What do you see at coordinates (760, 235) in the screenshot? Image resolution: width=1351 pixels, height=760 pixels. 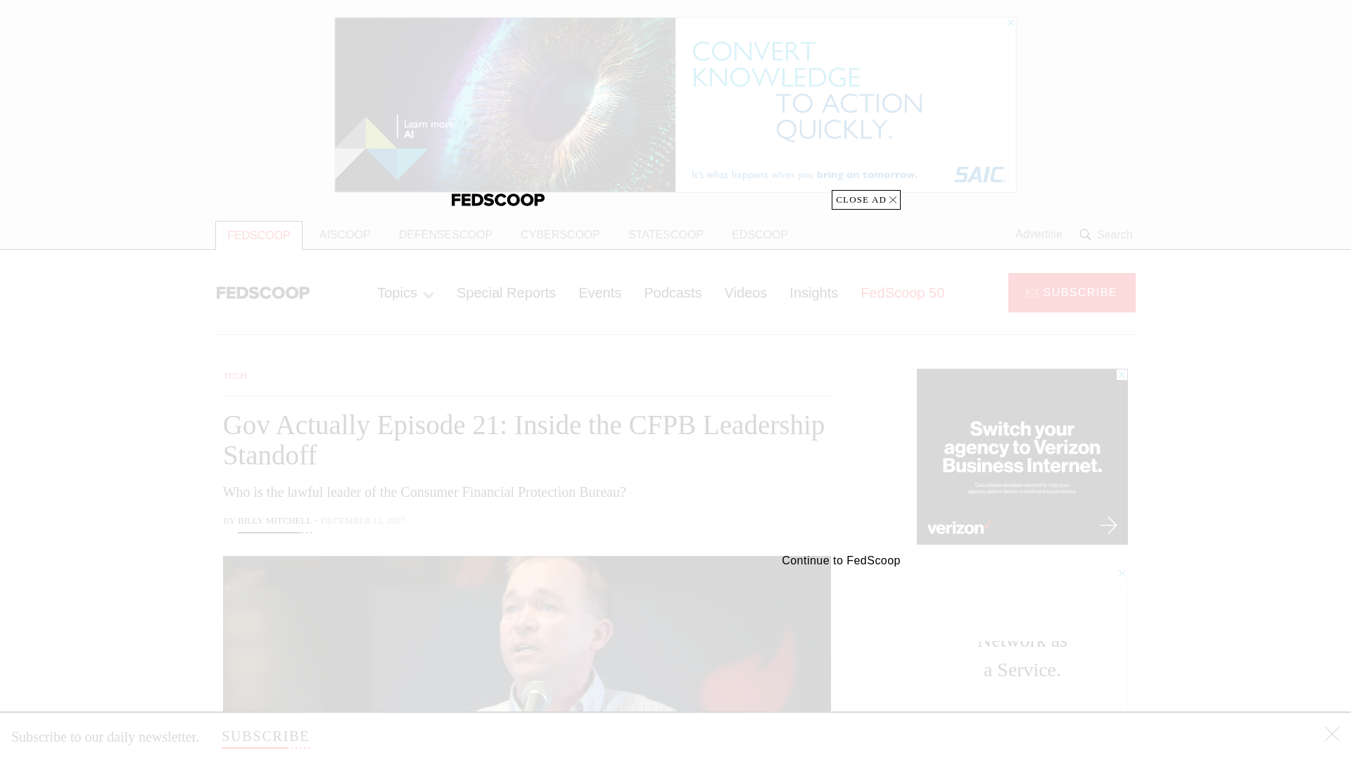 I see `EDSCOOP` at bounding box center [760, 235].